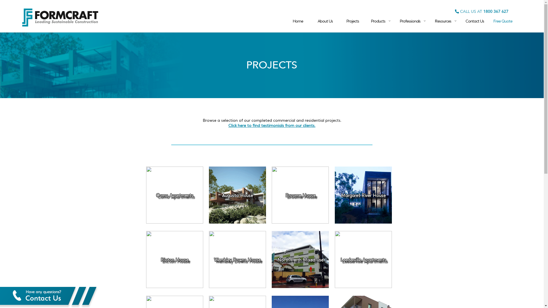 This screenshot has height=308, width=548. What do you see at coordinates (353, 18) in the screenshot?
I see `Projects` at bounding box center [353, 18].